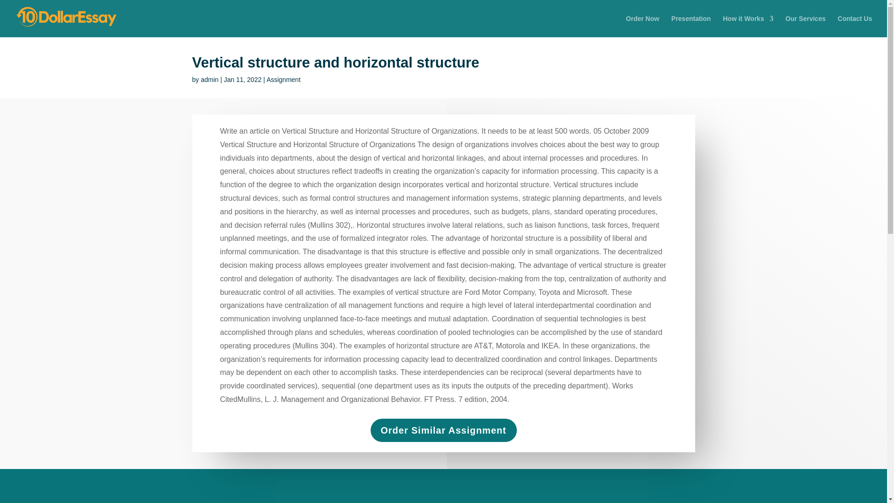 The image size is (894, 503). Describe the element at coordinates (855, 26) in the screenshot. I see `Contact Us` at that location.